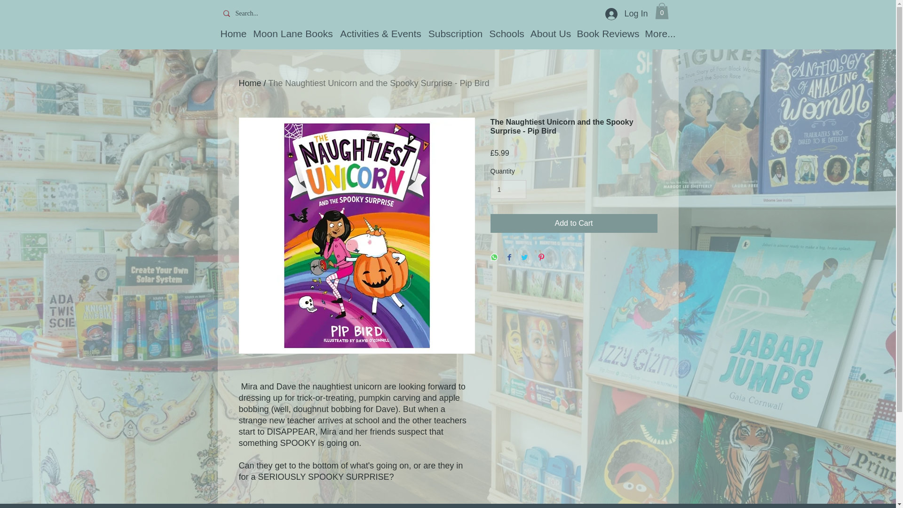 The image size is (903, 508). What do you see at coordinates (250, 83) in the screenshot?
I see `Home` at bounding box center [250, 83].